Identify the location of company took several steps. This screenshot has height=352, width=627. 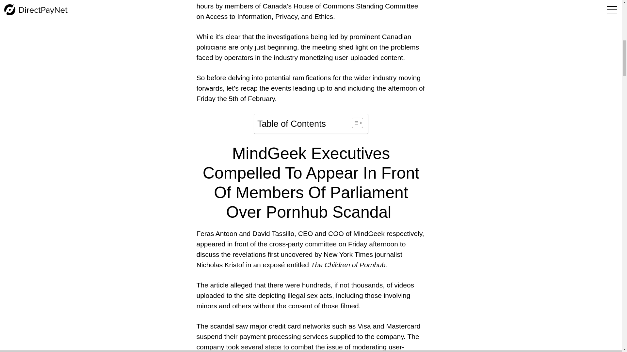
(238, 347).